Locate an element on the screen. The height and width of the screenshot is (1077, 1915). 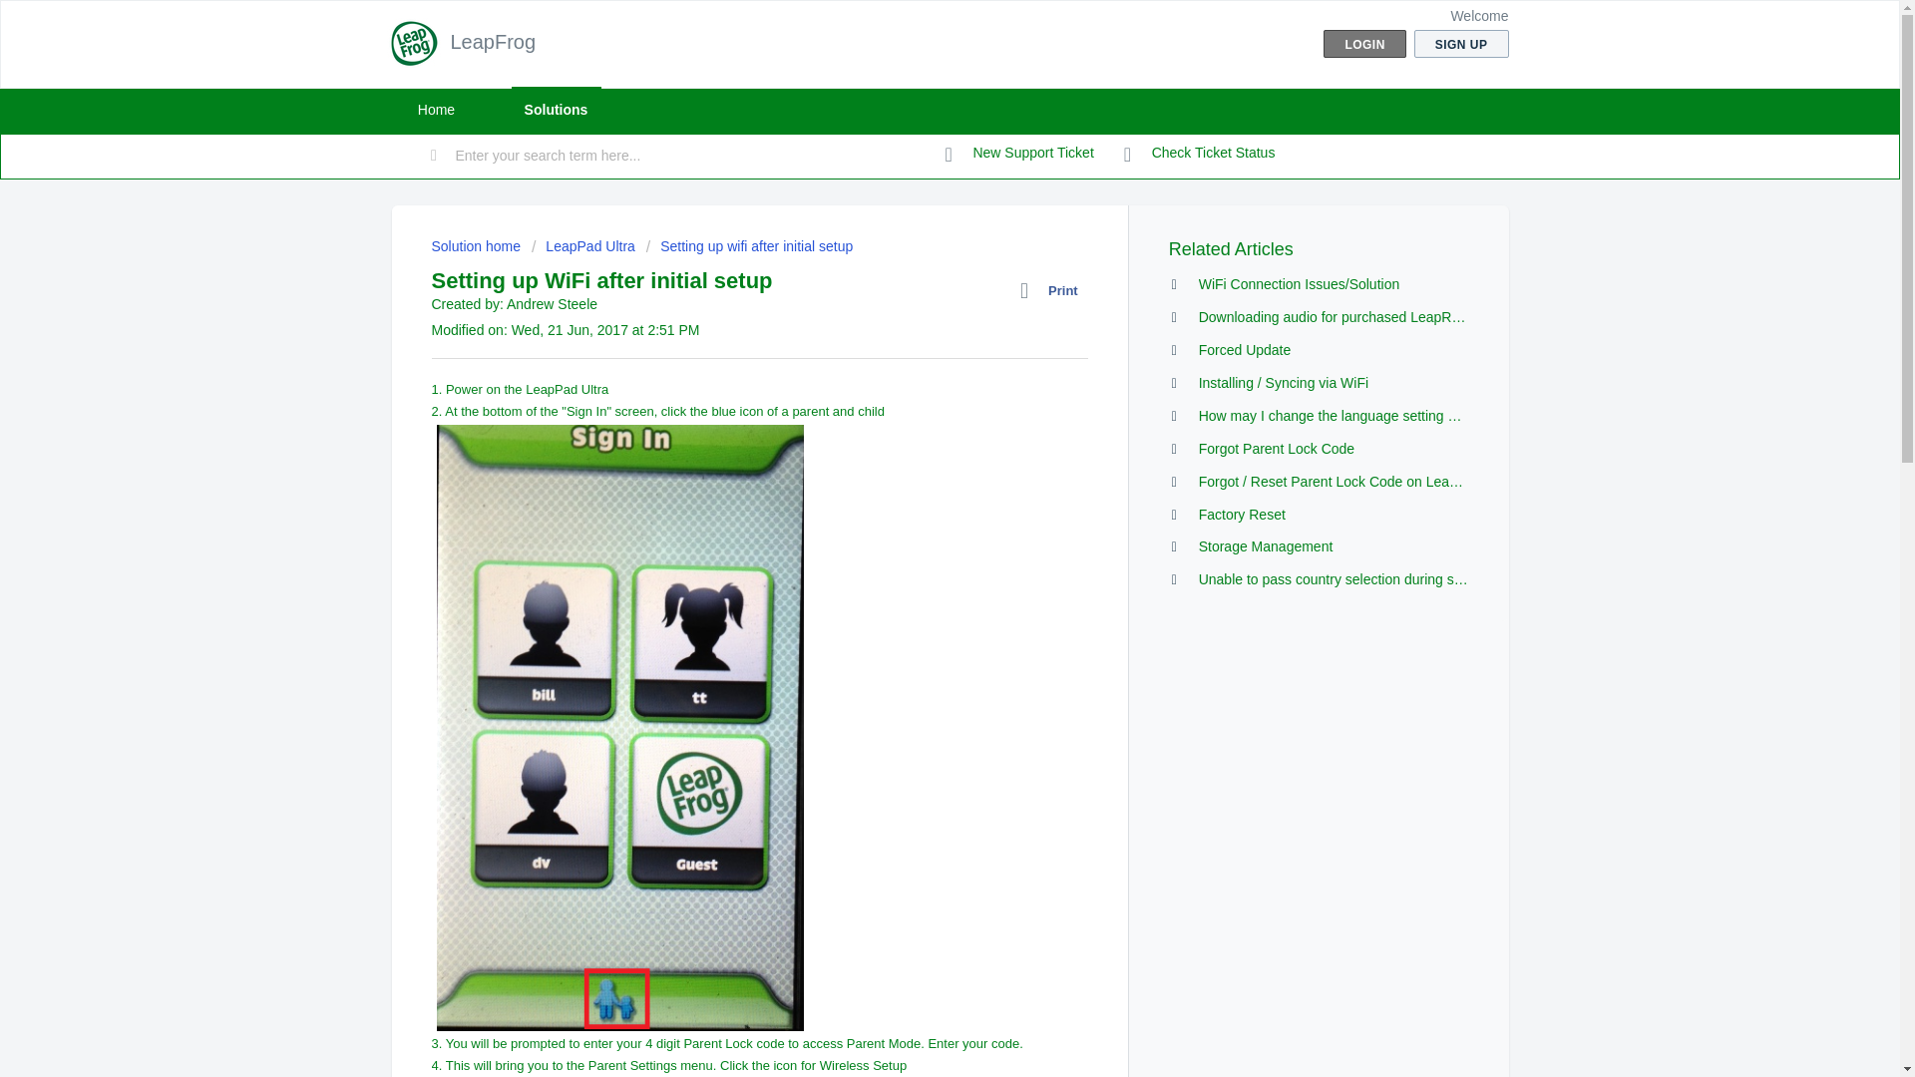
Solution home is located at coordinates (477, 245).